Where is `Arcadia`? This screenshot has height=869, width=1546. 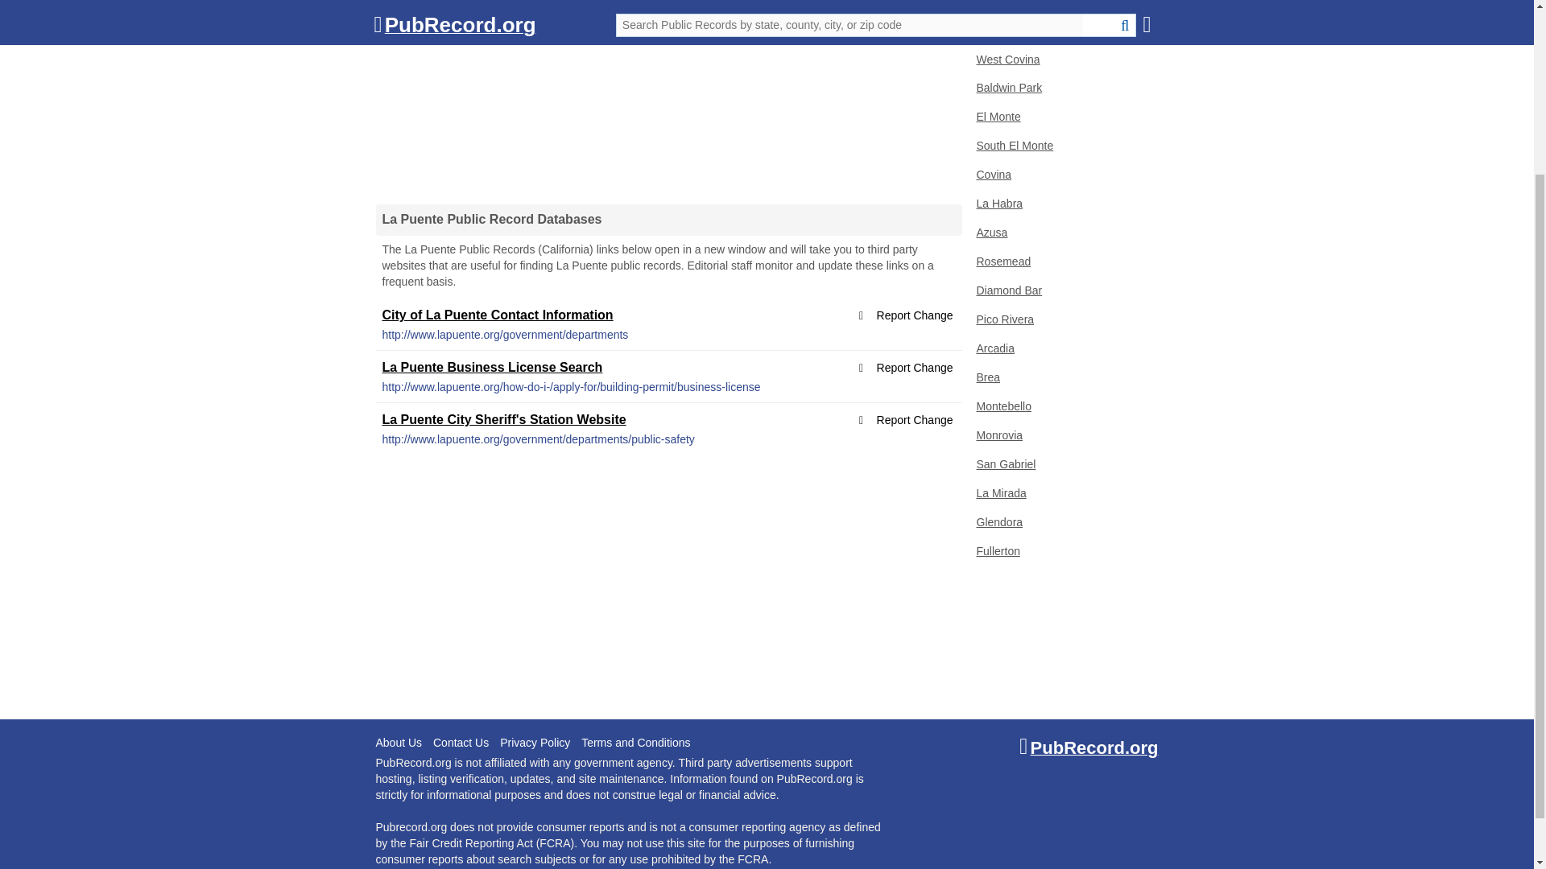 Arcadia is located at coordinates (1061, 349).